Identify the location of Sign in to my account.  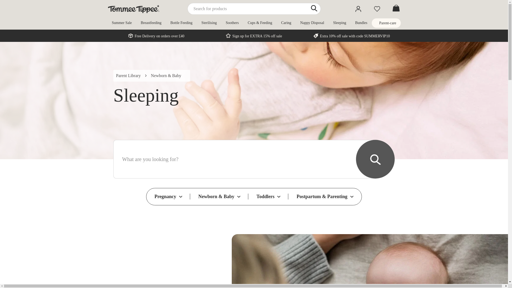
(358, 9).